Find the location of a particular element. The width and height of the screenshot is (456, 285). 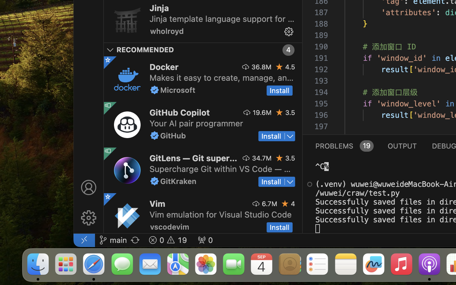

3.5 is located at coordinates (290, 158).